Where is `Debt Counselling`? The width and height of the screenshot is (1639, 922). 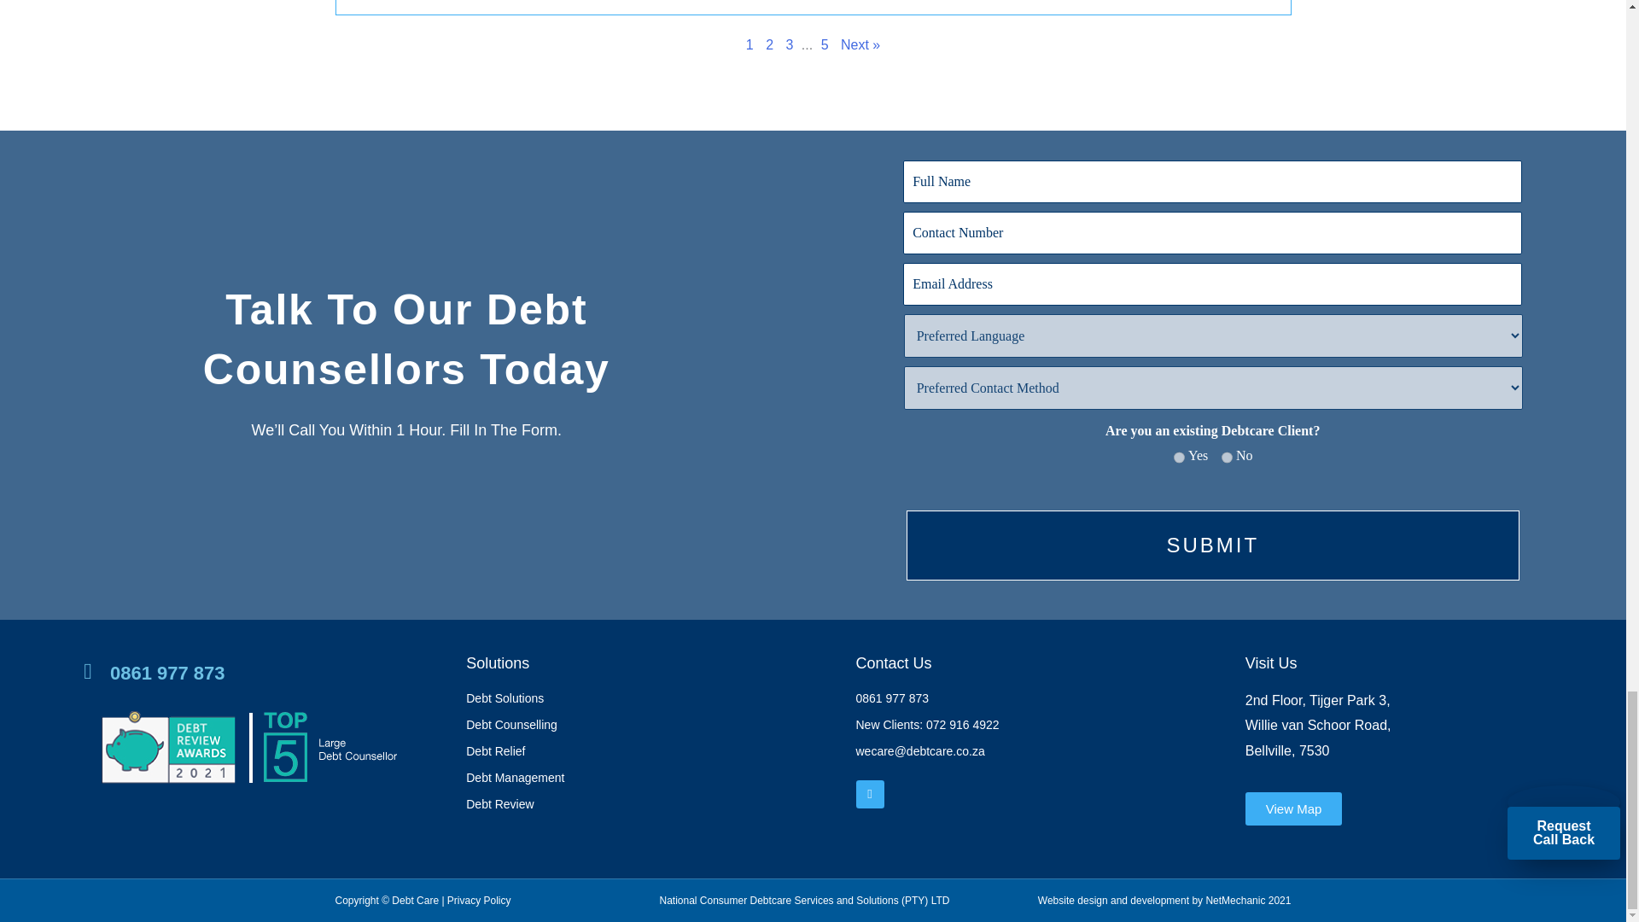 Debt Counselling is located at coordinates (651, 726).